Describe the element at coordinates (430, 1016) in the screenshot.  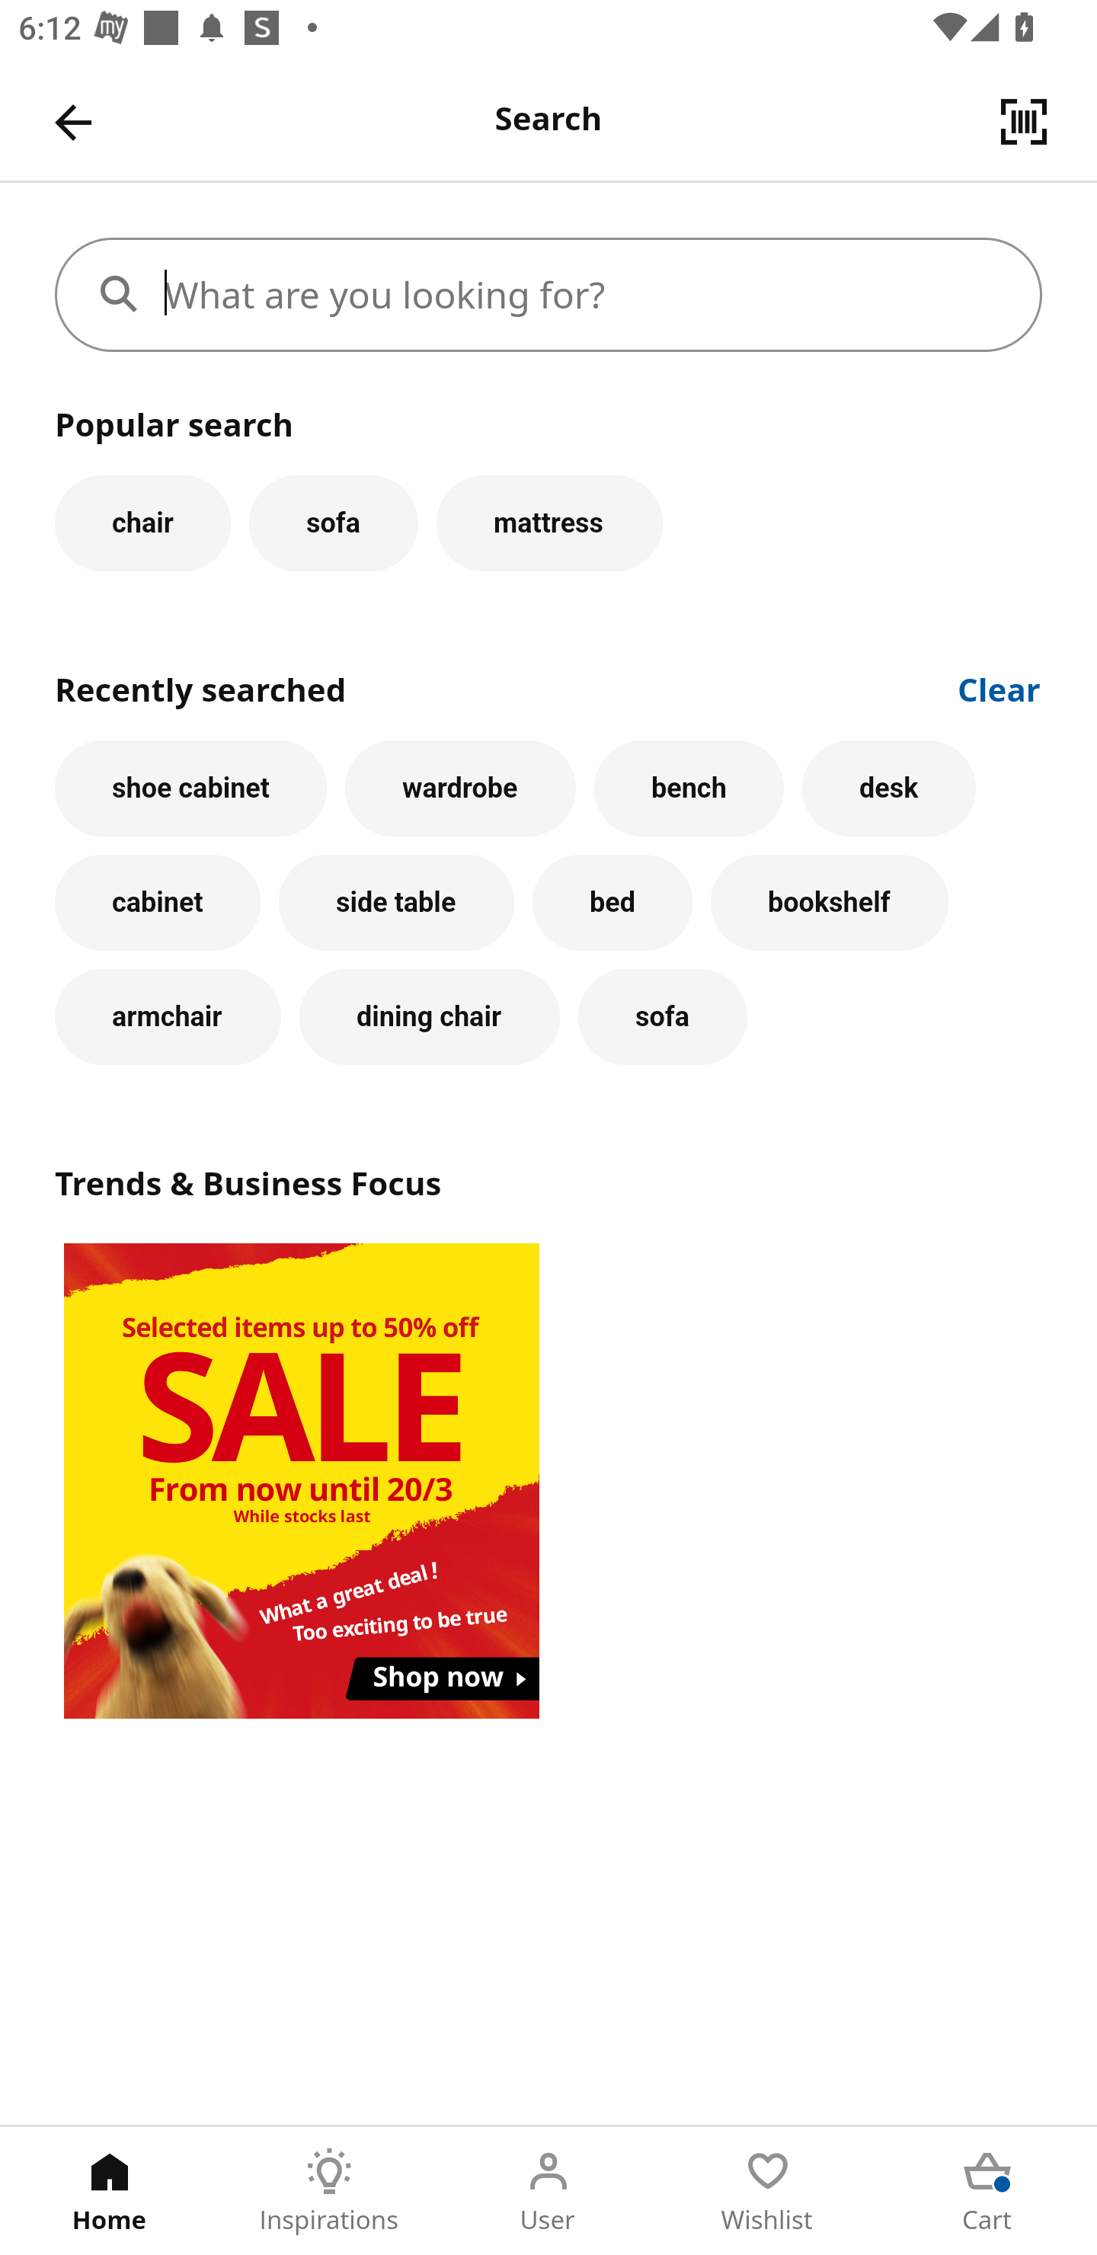
I see `dining chair` at that location.